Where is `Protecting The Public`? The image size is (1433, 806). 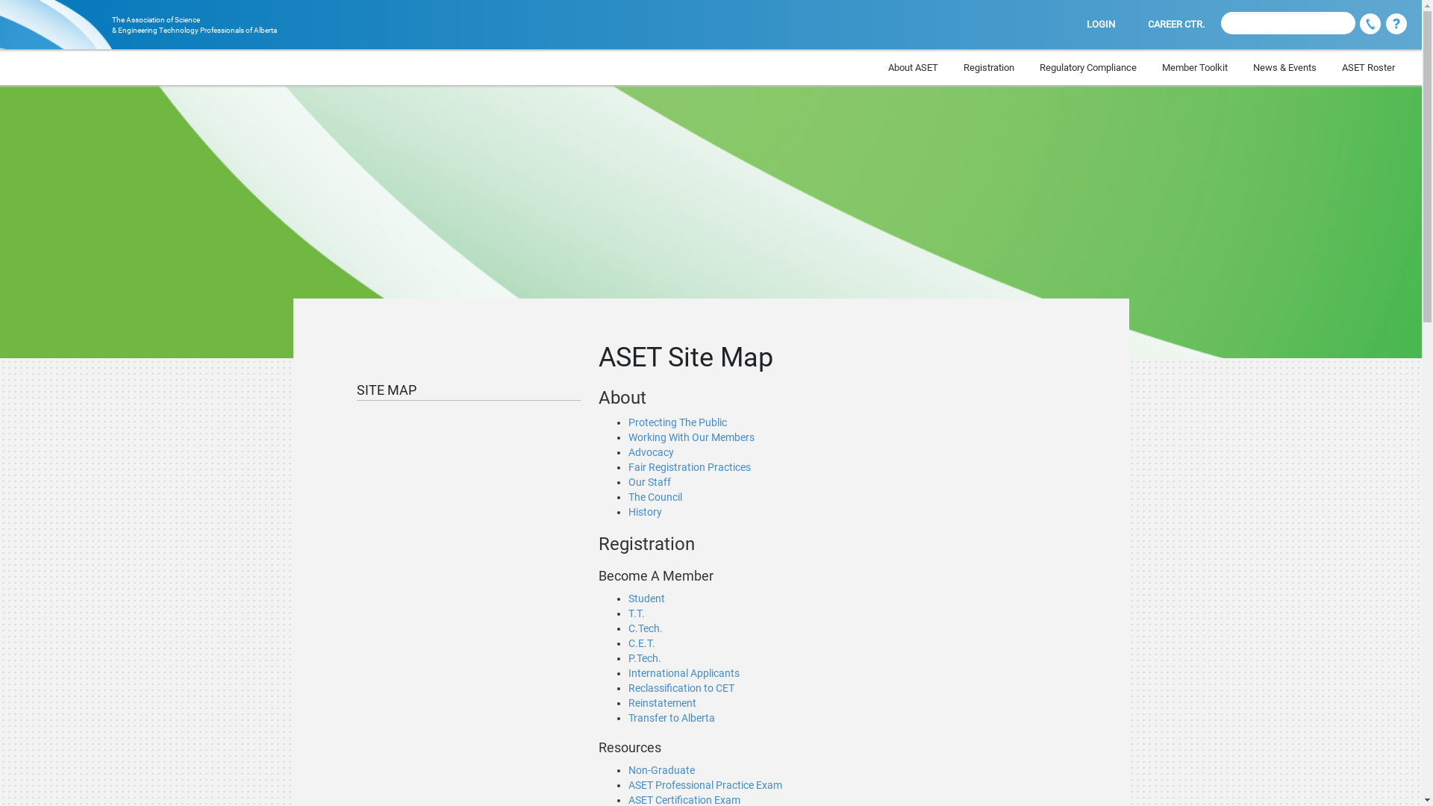
Protecting The Public is located at coordinates (678, 422).